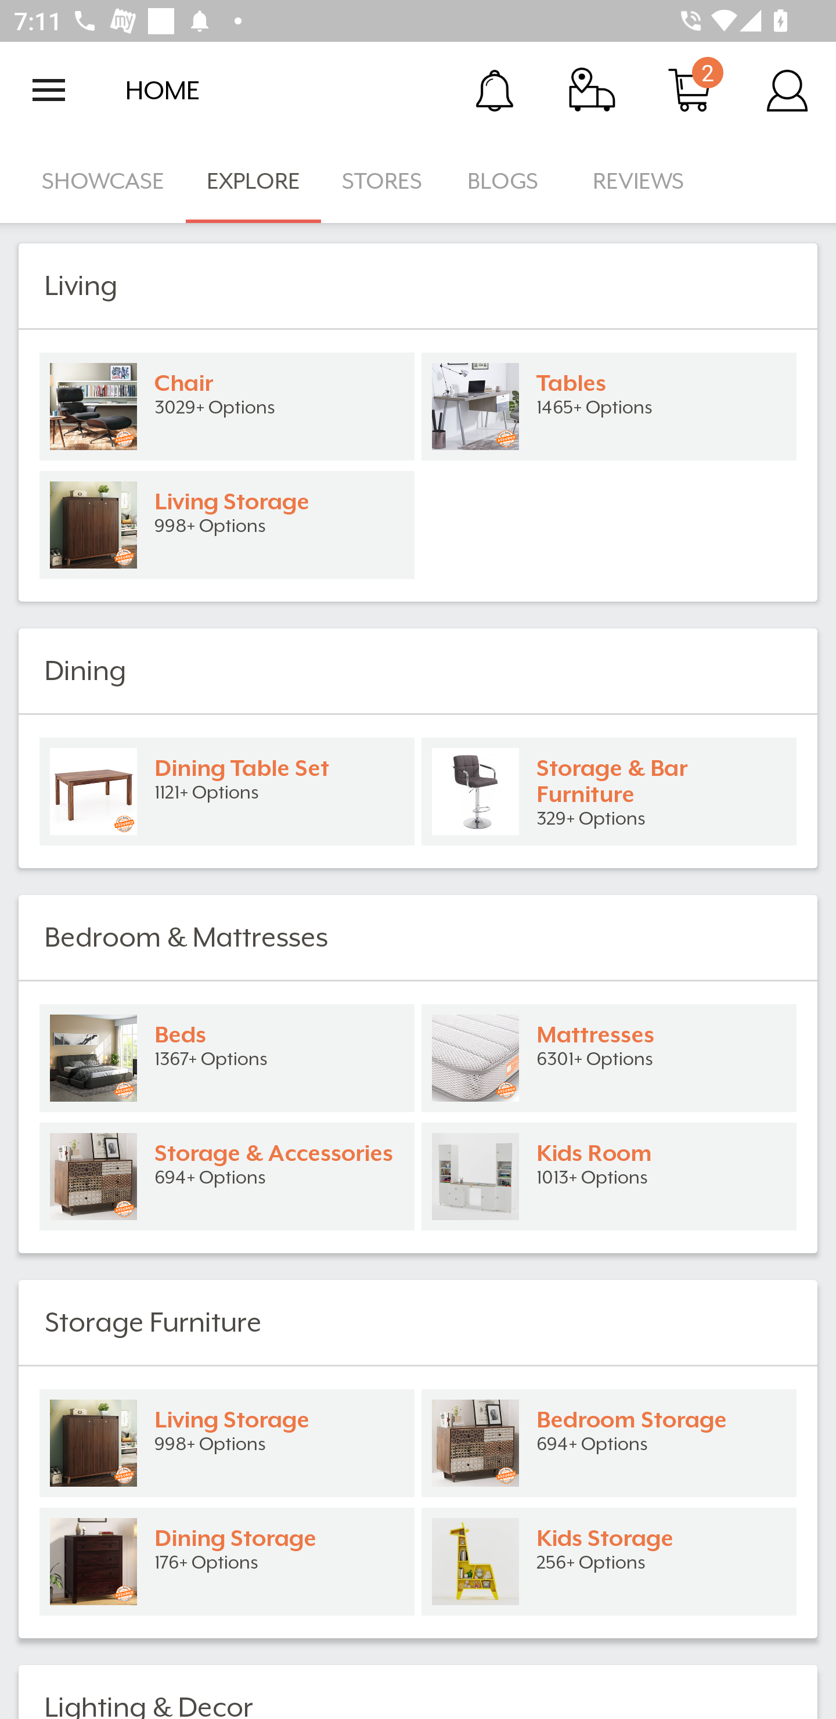 The width and height of the screenshot is (836, 1719). Describe the element at coordinates (49, 90) in the screenshot. I see `Open navigation drawer` at that location.